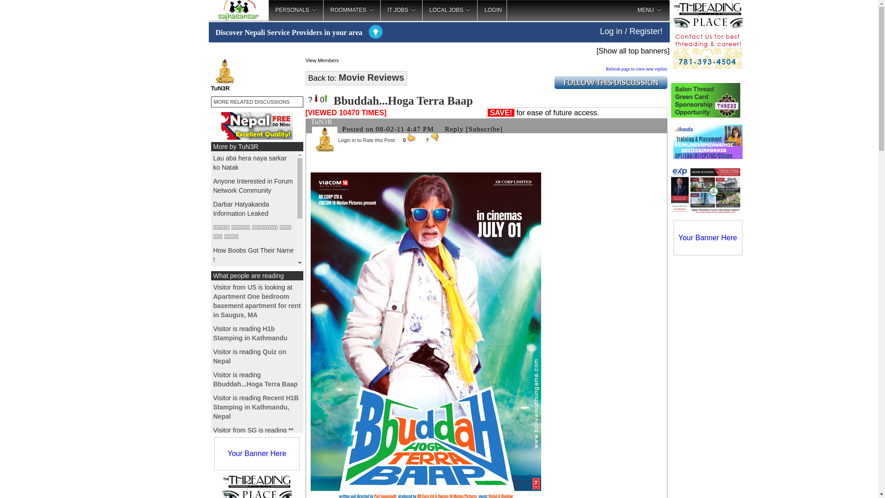 Image resolution: width=885 pixels, height=498 pixels. What do you see at coordinates (708, 237) in the screenshot?
I see `Your Banner Here` at bounding box center [708, 237].